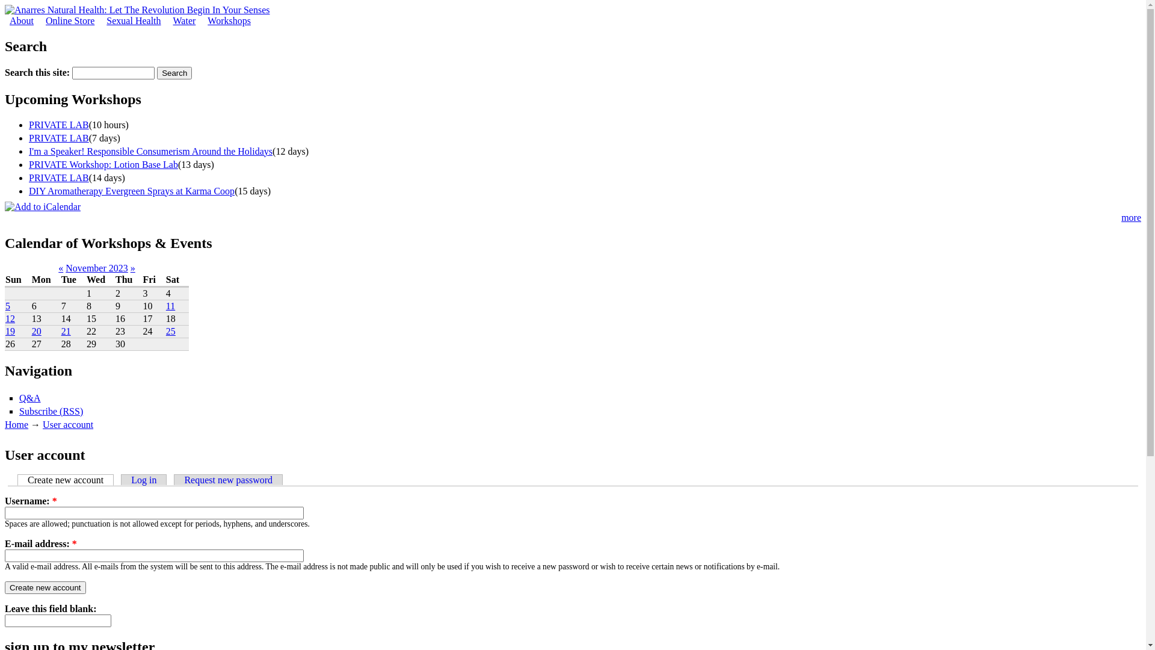 The image size is (1155, 650). Describe the element at coordinates (132, 191) in the screenshot. I see `DIY Aromatherapy Evergreen Sprays at Karma Coop` at that location.